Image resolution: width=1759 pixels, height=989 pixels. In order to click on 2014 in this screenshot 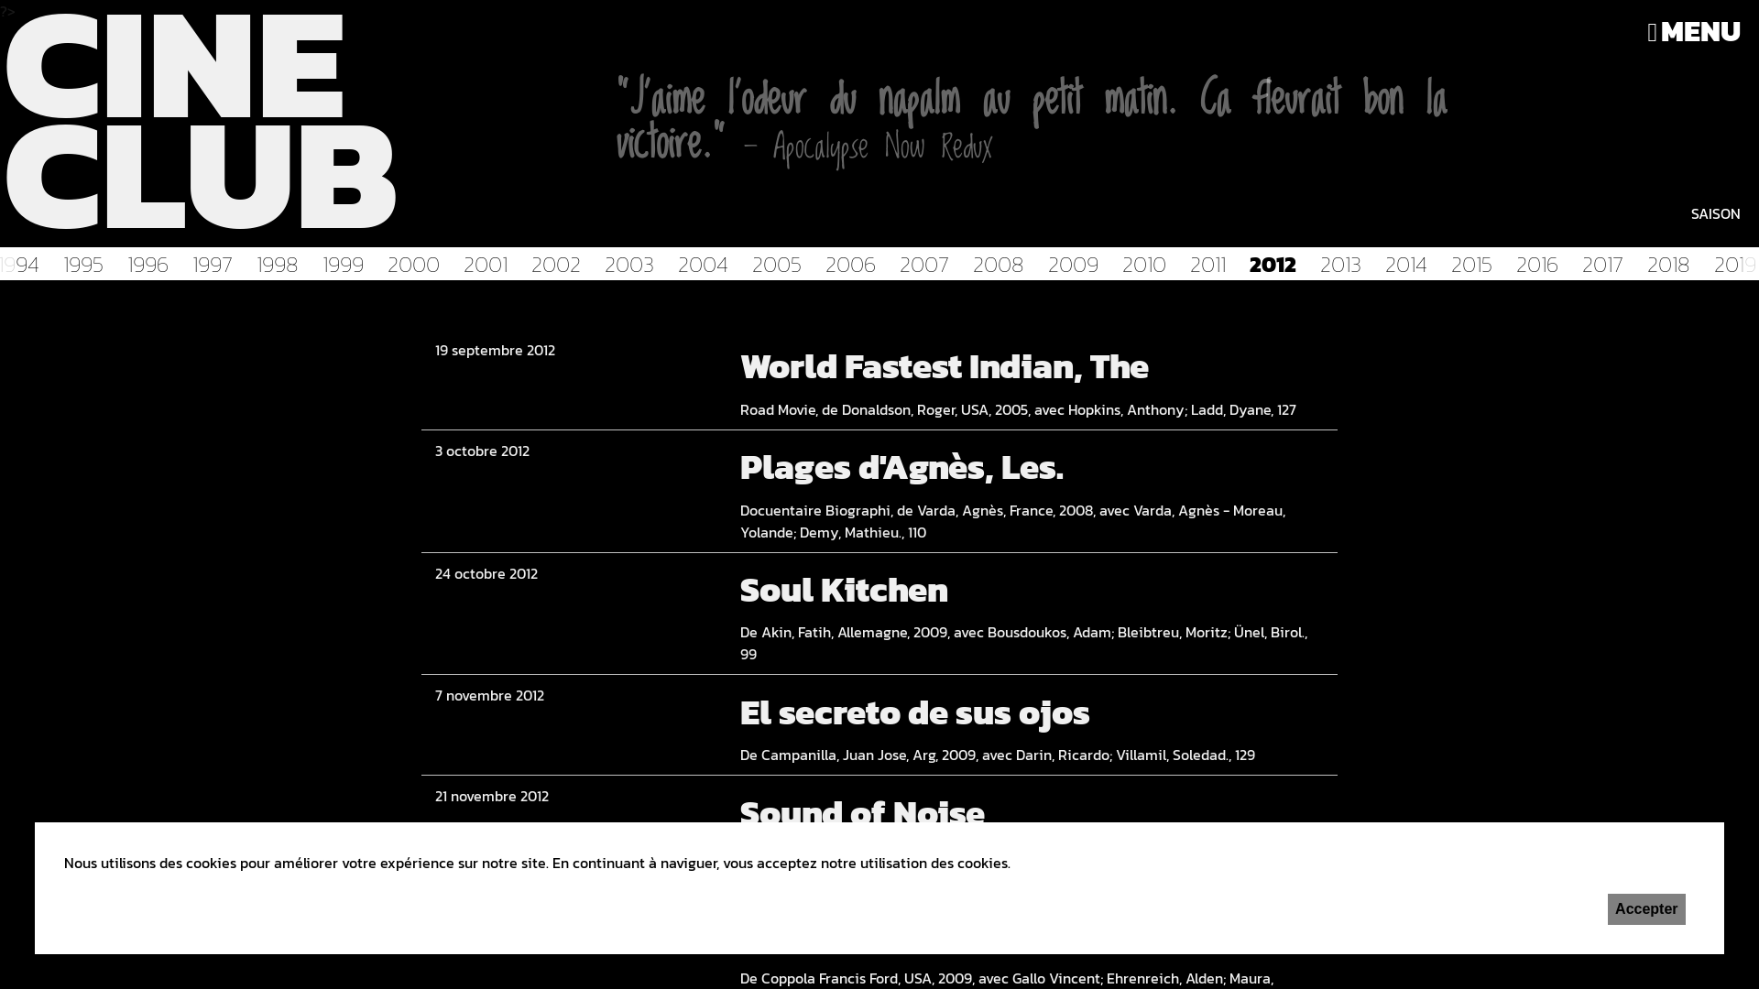, I will do `click(1411, 264)`.